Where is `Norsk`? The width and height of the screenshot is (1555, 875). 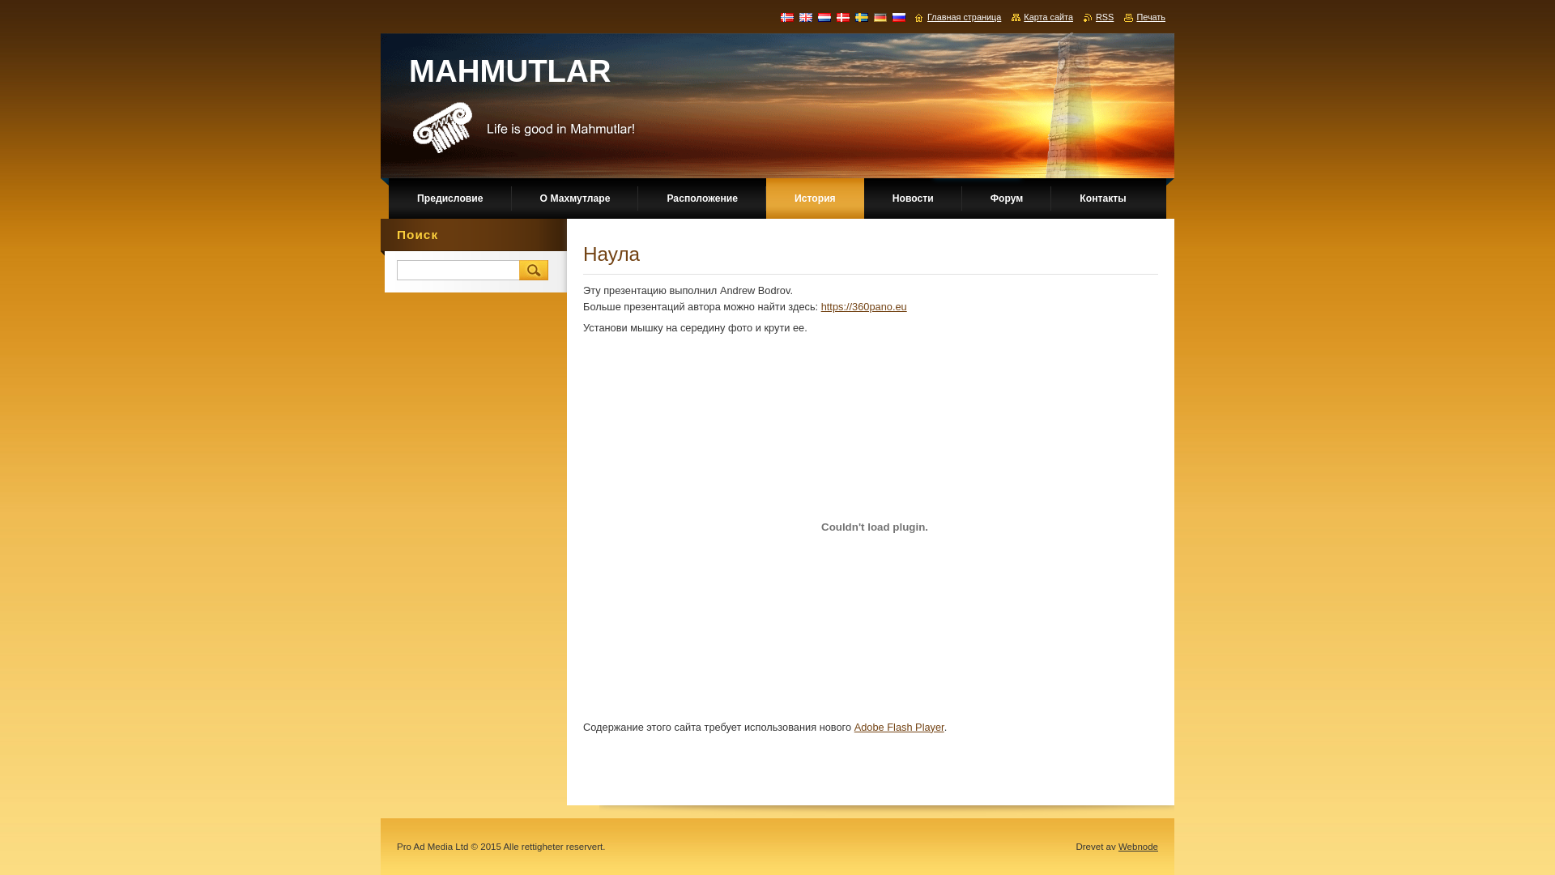
Norsk is located at coordinates (787, 17).